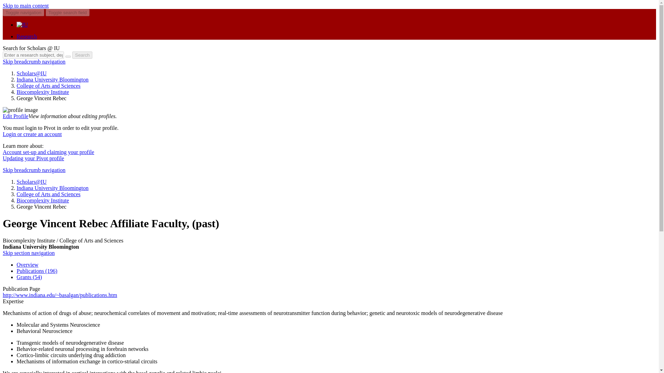 This screenshot has width=664, height=373. Describe the element at coordinates (34, 61) in the screenshot. I see `Skip breadcrumb navigation` at that location.